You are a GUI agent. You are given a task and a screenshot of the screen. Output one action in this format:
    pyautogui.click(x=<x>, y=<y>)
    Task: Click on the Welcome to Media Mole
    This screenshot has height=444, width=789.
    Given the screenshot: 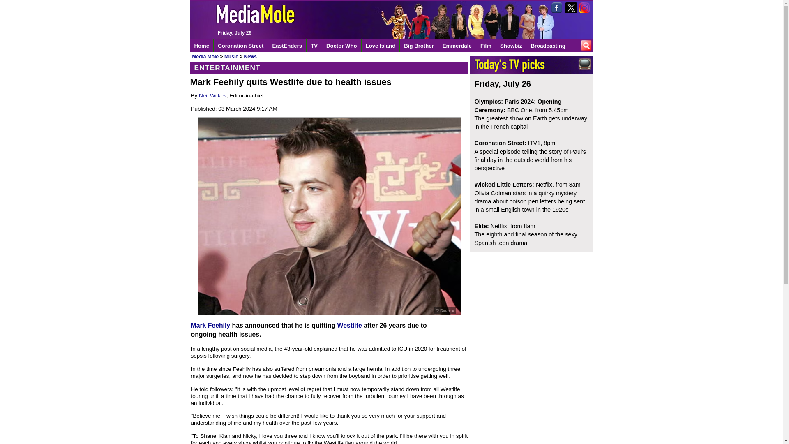 What is the action you would take?
    pyautogui.click(x=369, y=20)
    